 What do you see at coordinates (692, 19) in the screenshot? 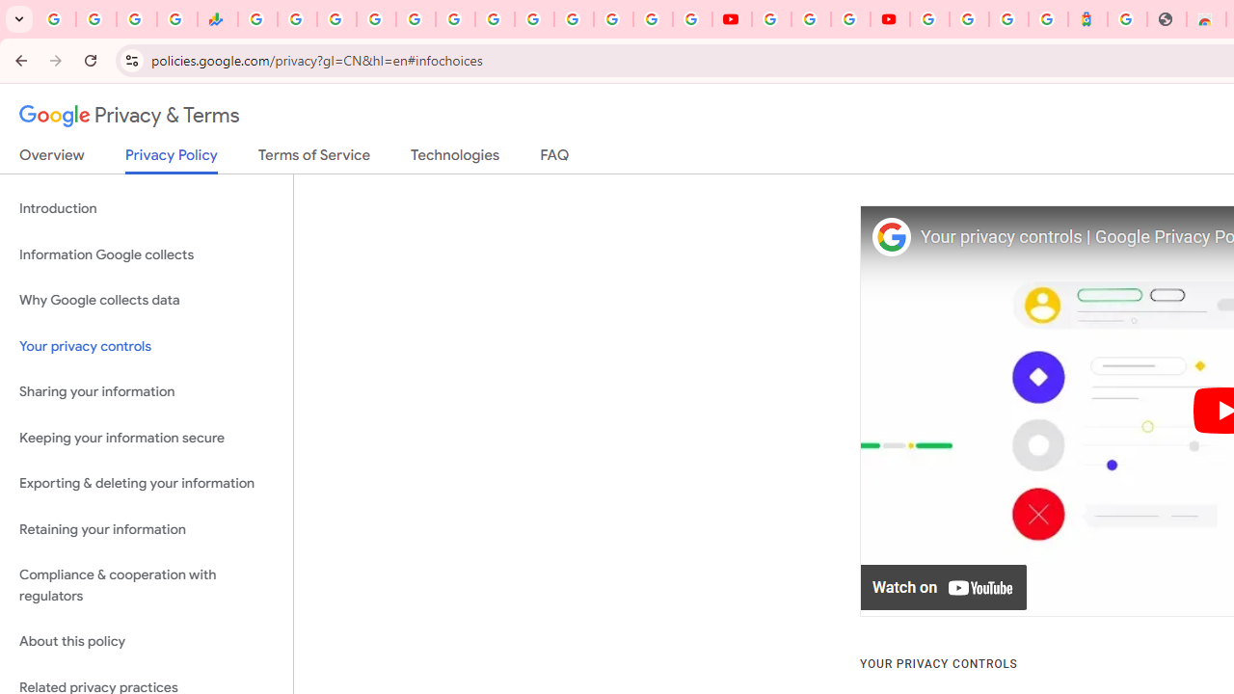
I see `Privacy Checkup` at bounding box center [692, 19].